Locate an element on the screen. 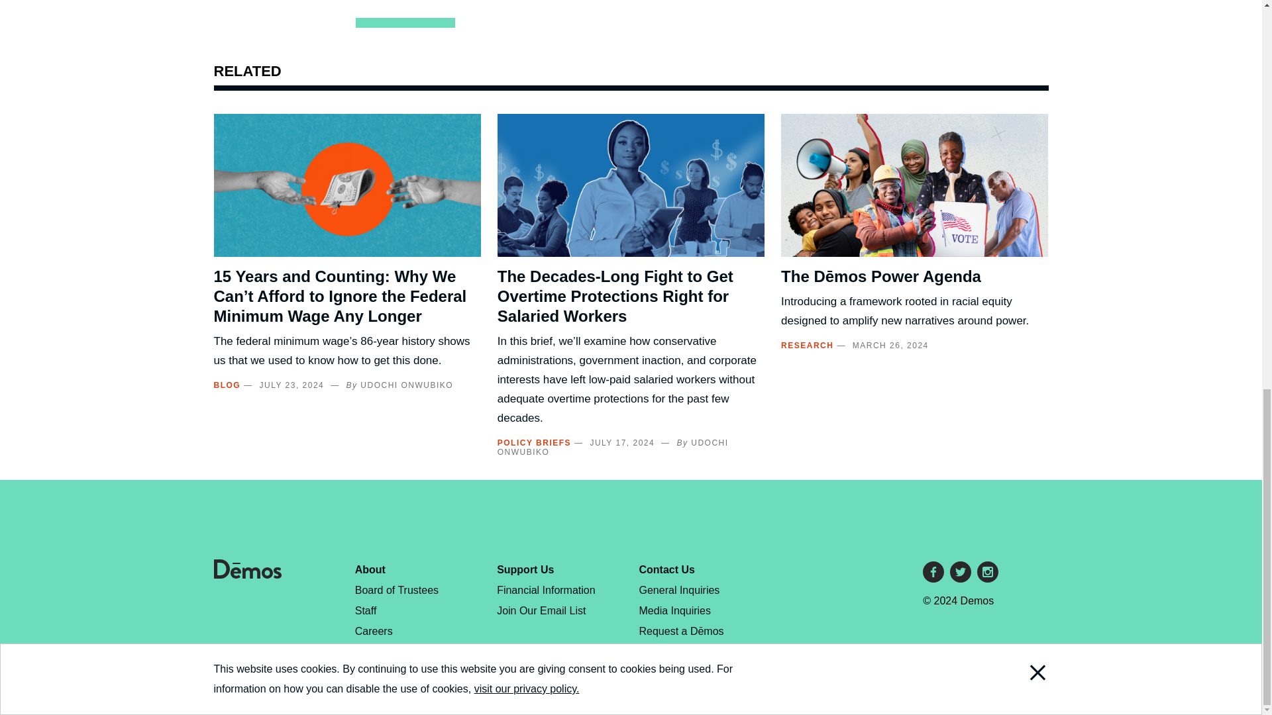  Reprint Permissions is located at coordinates (402, 671).